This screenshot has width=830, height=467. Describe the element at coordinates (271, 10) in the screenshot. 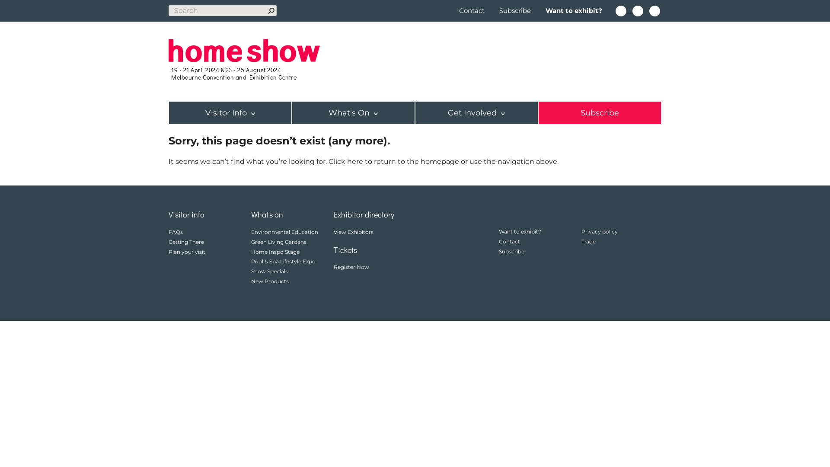

I see `Search` at that location.